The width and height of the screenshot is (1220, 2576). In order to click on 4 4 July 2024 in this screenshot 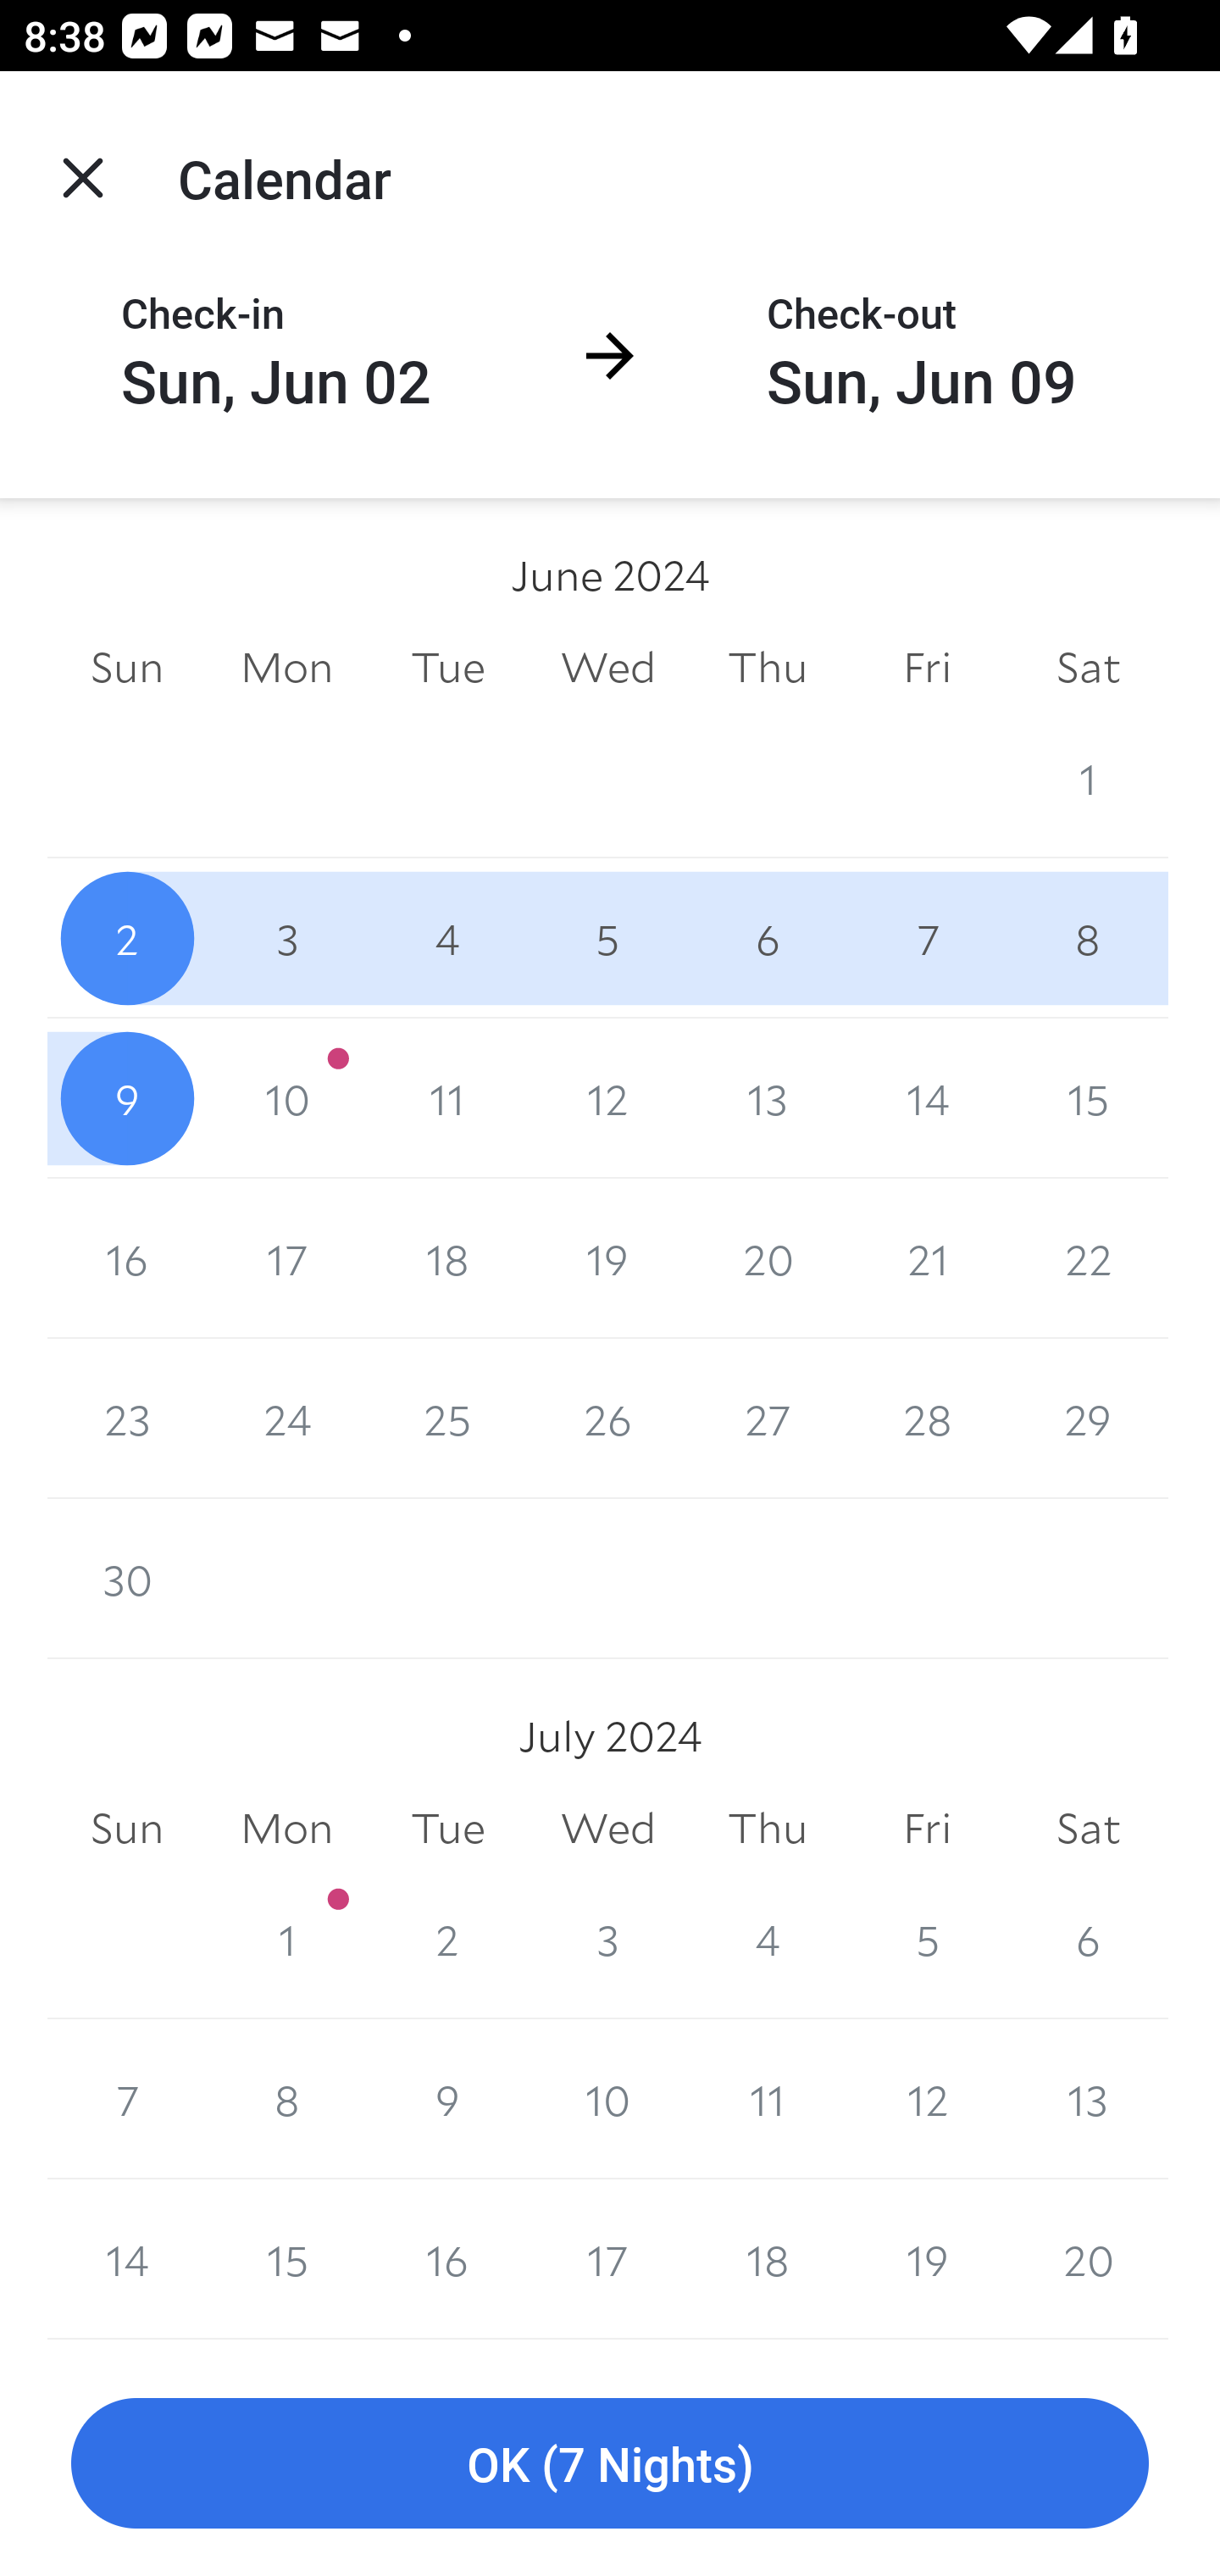, I will do `click(768, 1939)`.